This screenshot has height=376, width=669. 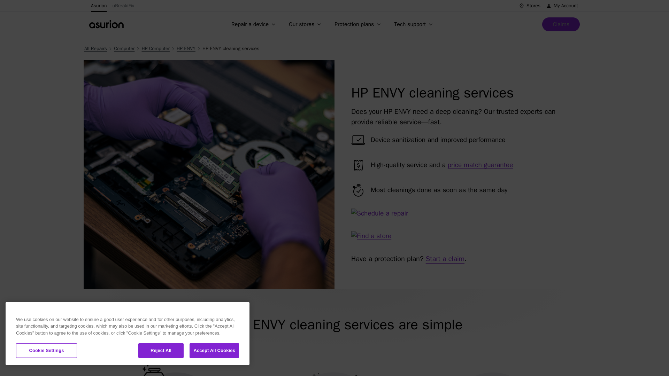 I want to click on Claims, so click(x=561, y=24).